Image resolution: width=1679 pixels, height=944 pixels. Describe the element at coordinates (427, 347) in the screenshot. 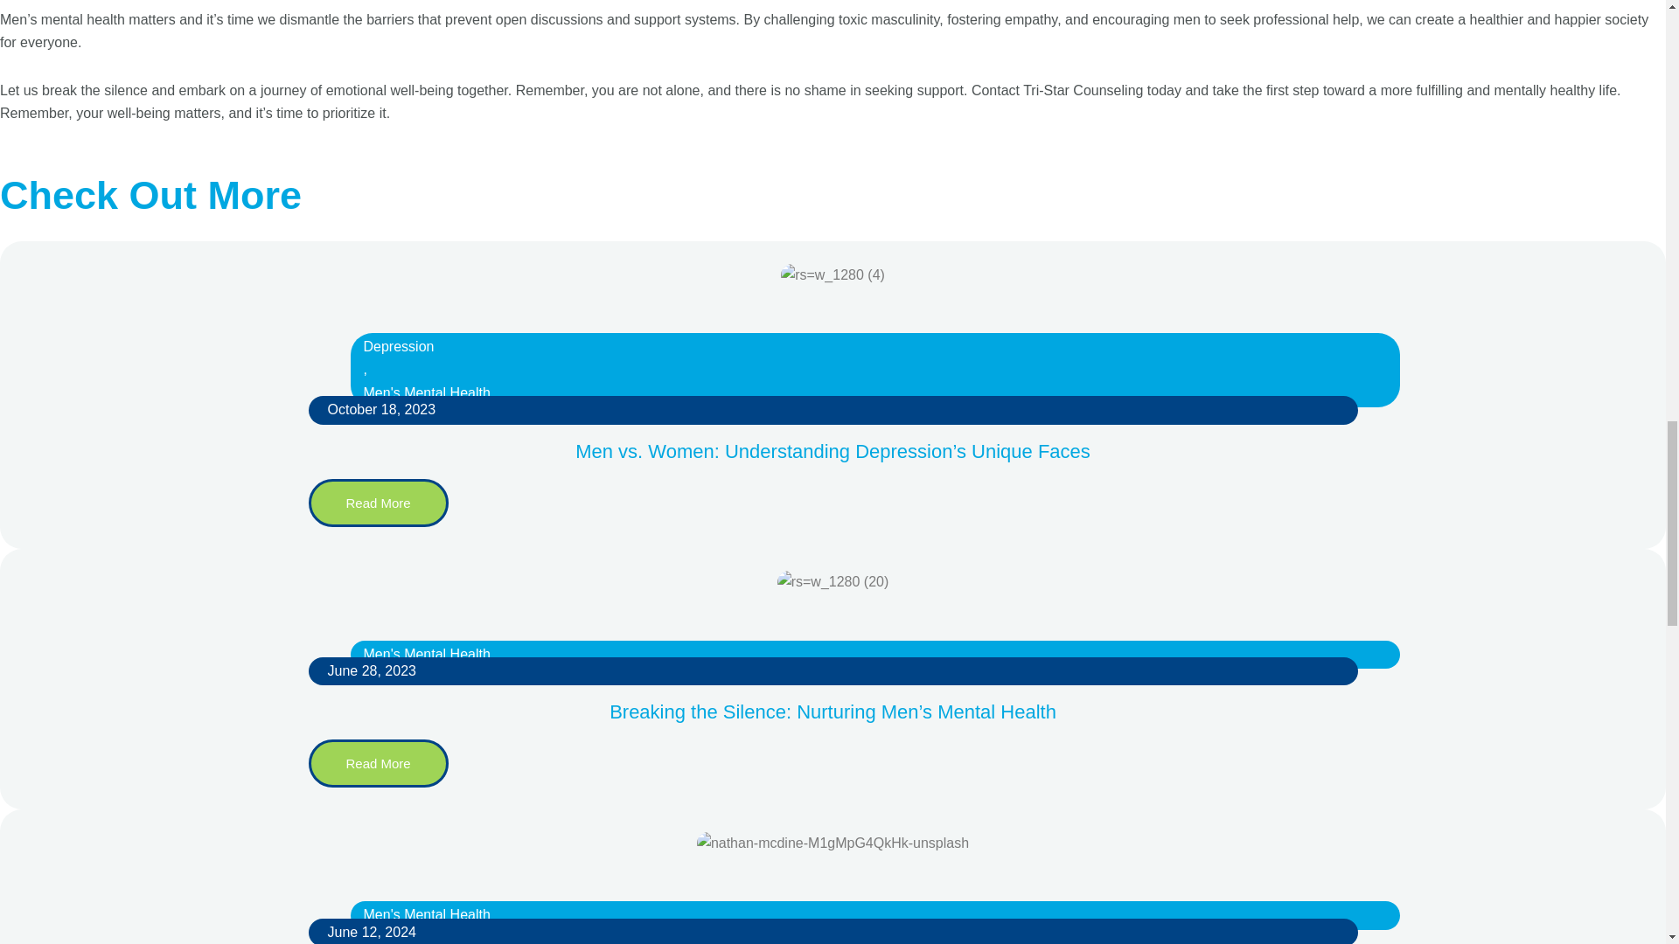

I see `Depression` at that location.